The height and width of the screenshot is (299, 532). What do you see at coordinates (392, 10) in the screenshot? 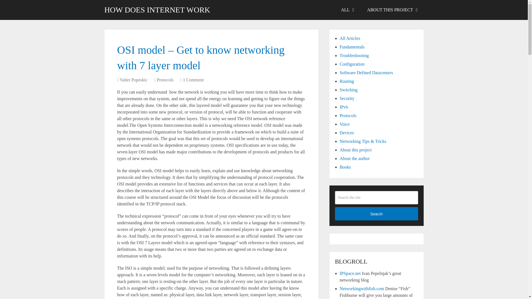
I see `ABOUT THIS PROJECT` at bounding box center [392, 10].